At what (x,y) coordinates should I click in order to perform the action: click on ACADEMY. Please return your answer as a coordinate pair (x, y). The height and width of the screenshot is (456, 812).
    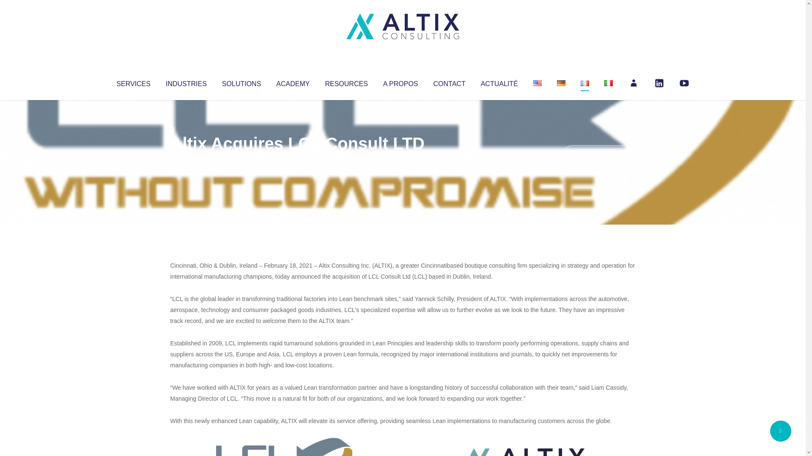
    Looking at the image, I should click on (293, 82).